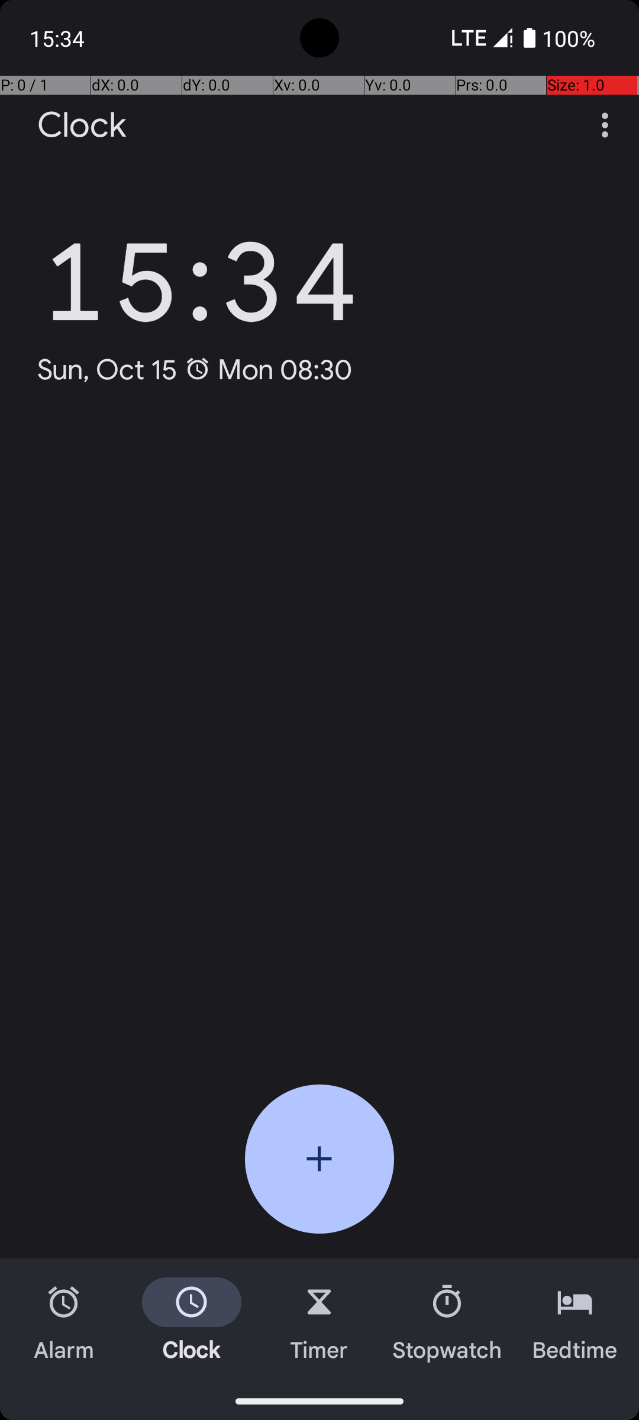 The image size is (639, 1420). I want to click on Sun, Oct 15 A Mon 08:30, so click(195, 369).